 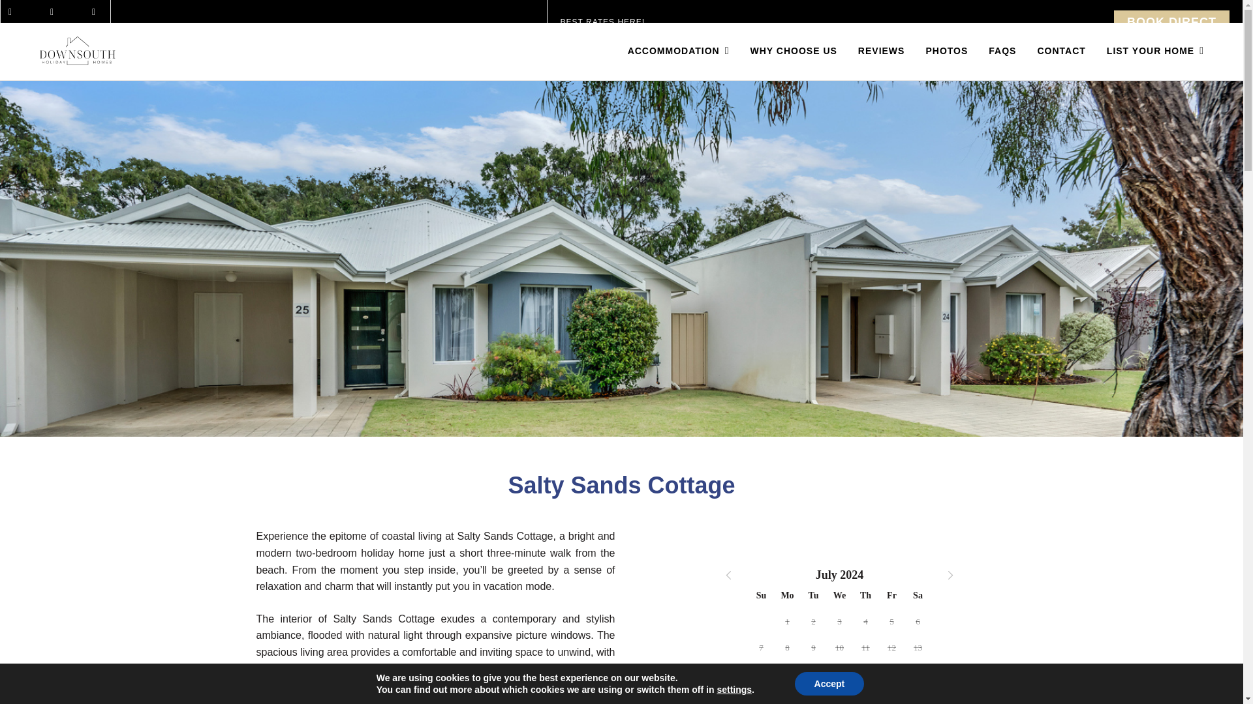 I want to click on LIST YOUR HOME, so click(x=1150, y=51).